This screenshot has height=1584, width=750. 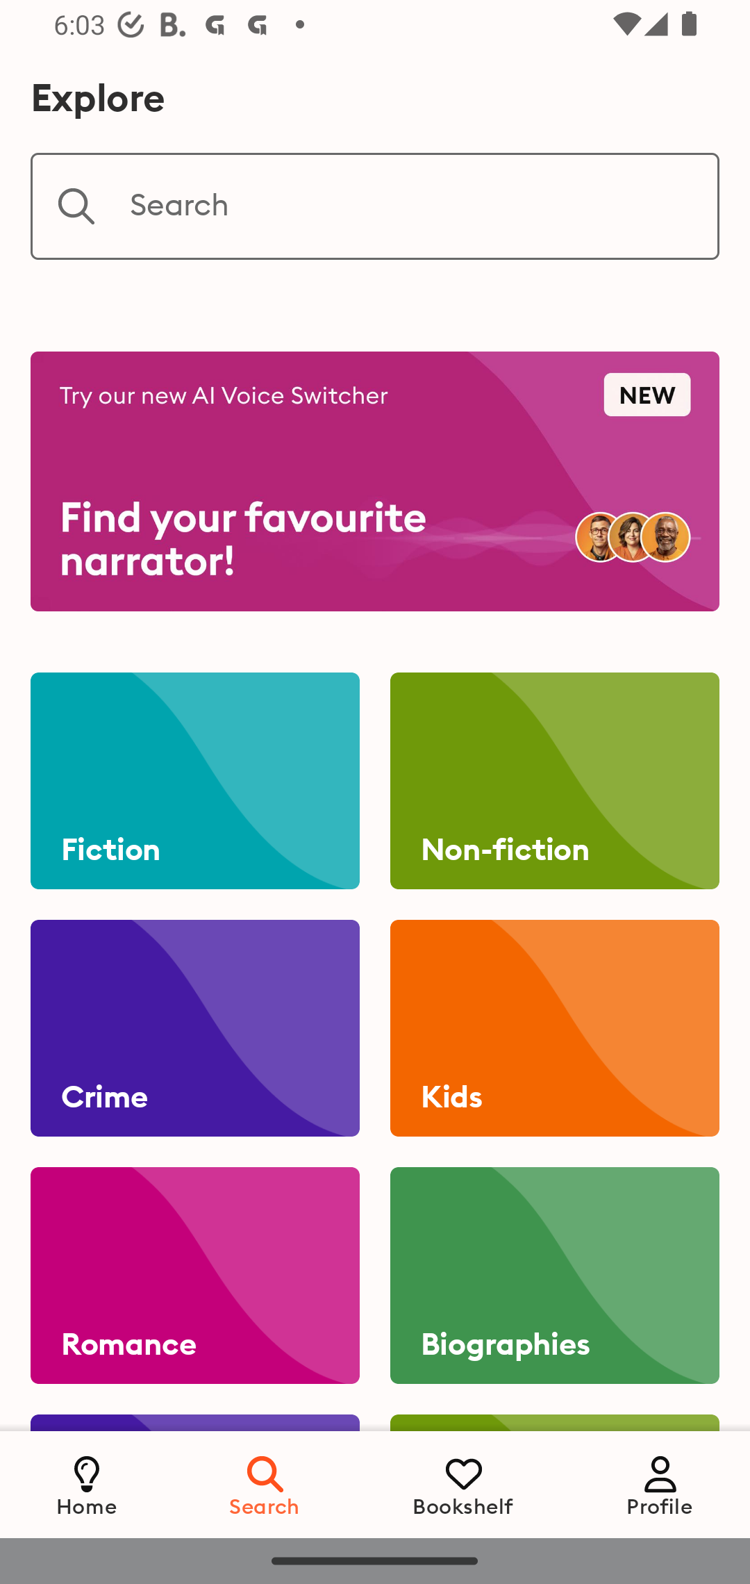 I want to click on Profile, so click(x=660, y=1484).